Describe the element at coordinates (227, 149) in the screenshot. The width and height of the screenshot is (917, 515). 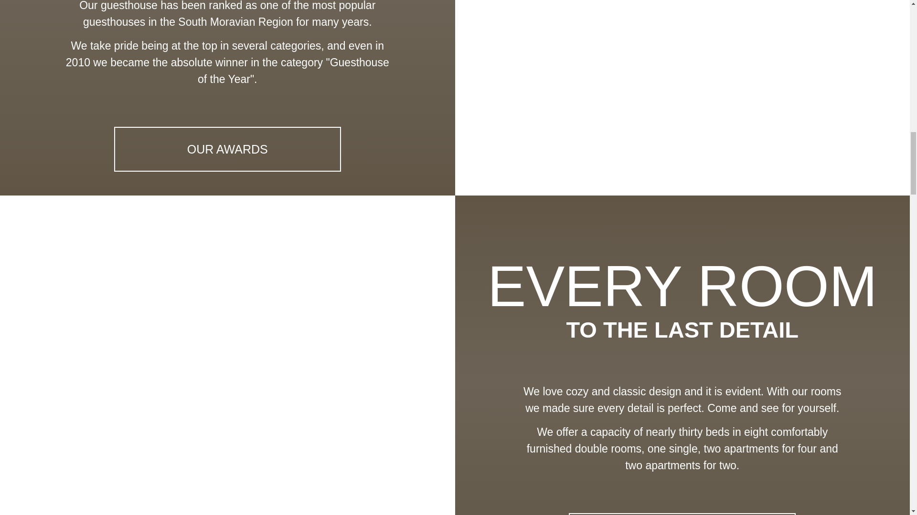
I see `OUR AWARDS` at that location.